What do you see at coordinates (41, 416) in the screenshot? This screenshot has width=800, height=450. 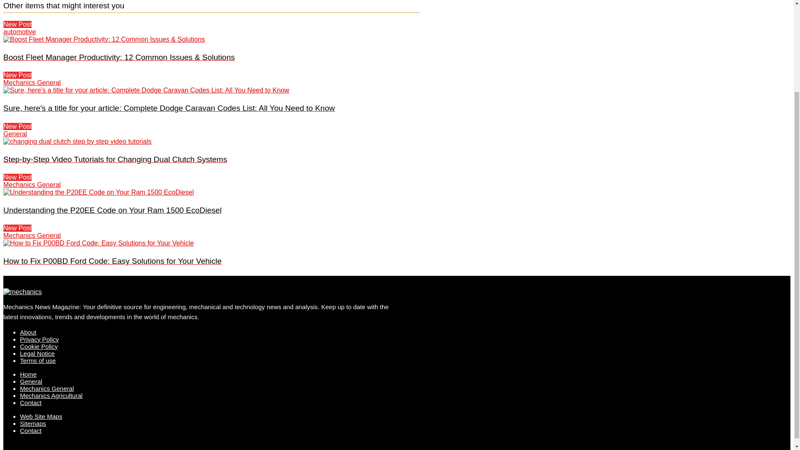 I see `Web Site Maps` at bounding box center [41, 416].